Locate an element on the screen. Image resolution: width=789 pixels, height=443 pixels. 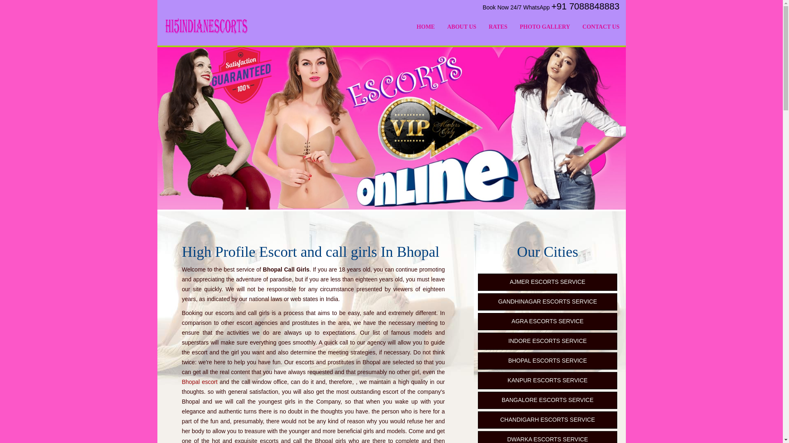
HOME is located at coordinates (426, 27).